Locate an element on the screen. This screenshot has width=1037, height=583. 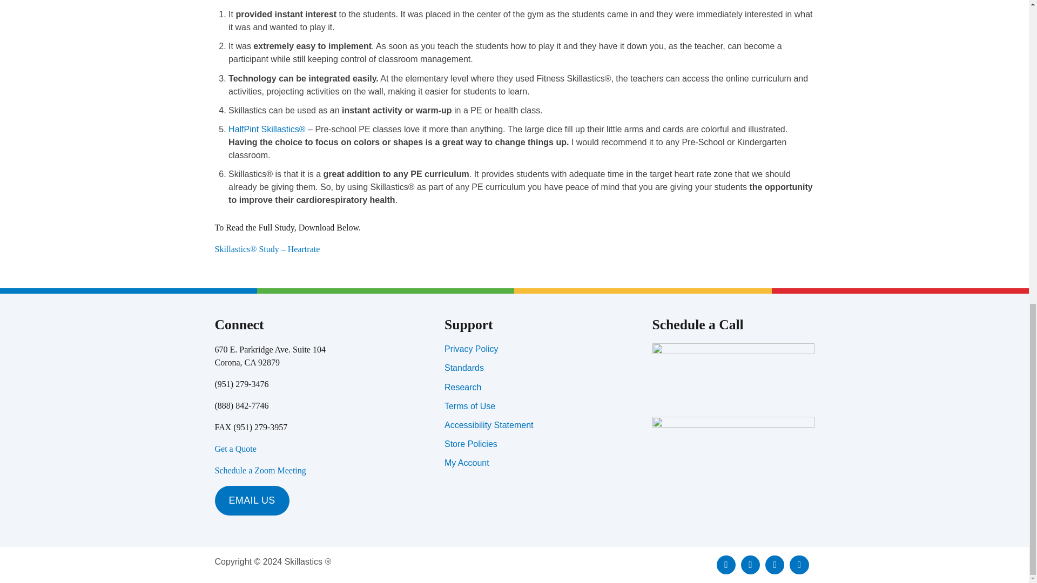
Schedule a Zoom Meeting is located at coordinates (260, 470).